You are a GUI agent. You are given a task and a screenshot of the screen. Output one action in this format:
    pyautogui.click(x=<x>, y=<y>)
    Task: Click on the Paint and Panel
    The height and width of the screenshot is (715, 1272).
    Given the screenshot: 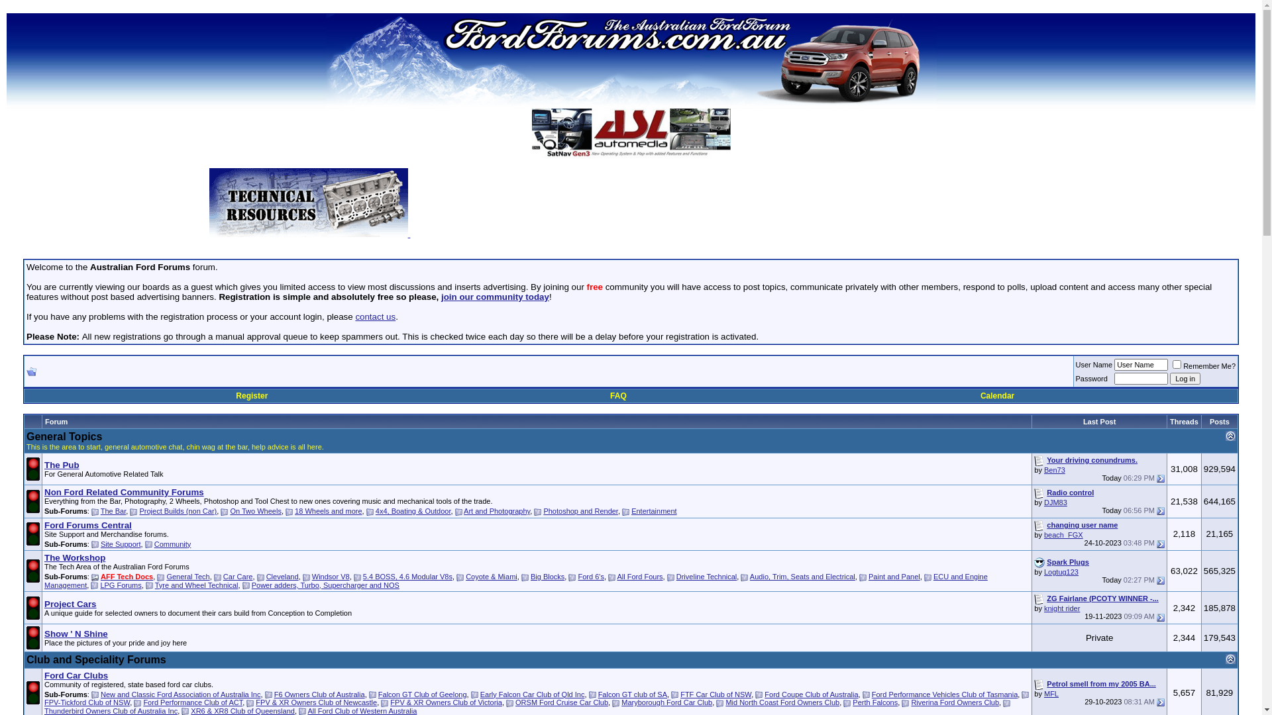 What is the action you would take?
    pyautogui.click(x=894, y=577)
    